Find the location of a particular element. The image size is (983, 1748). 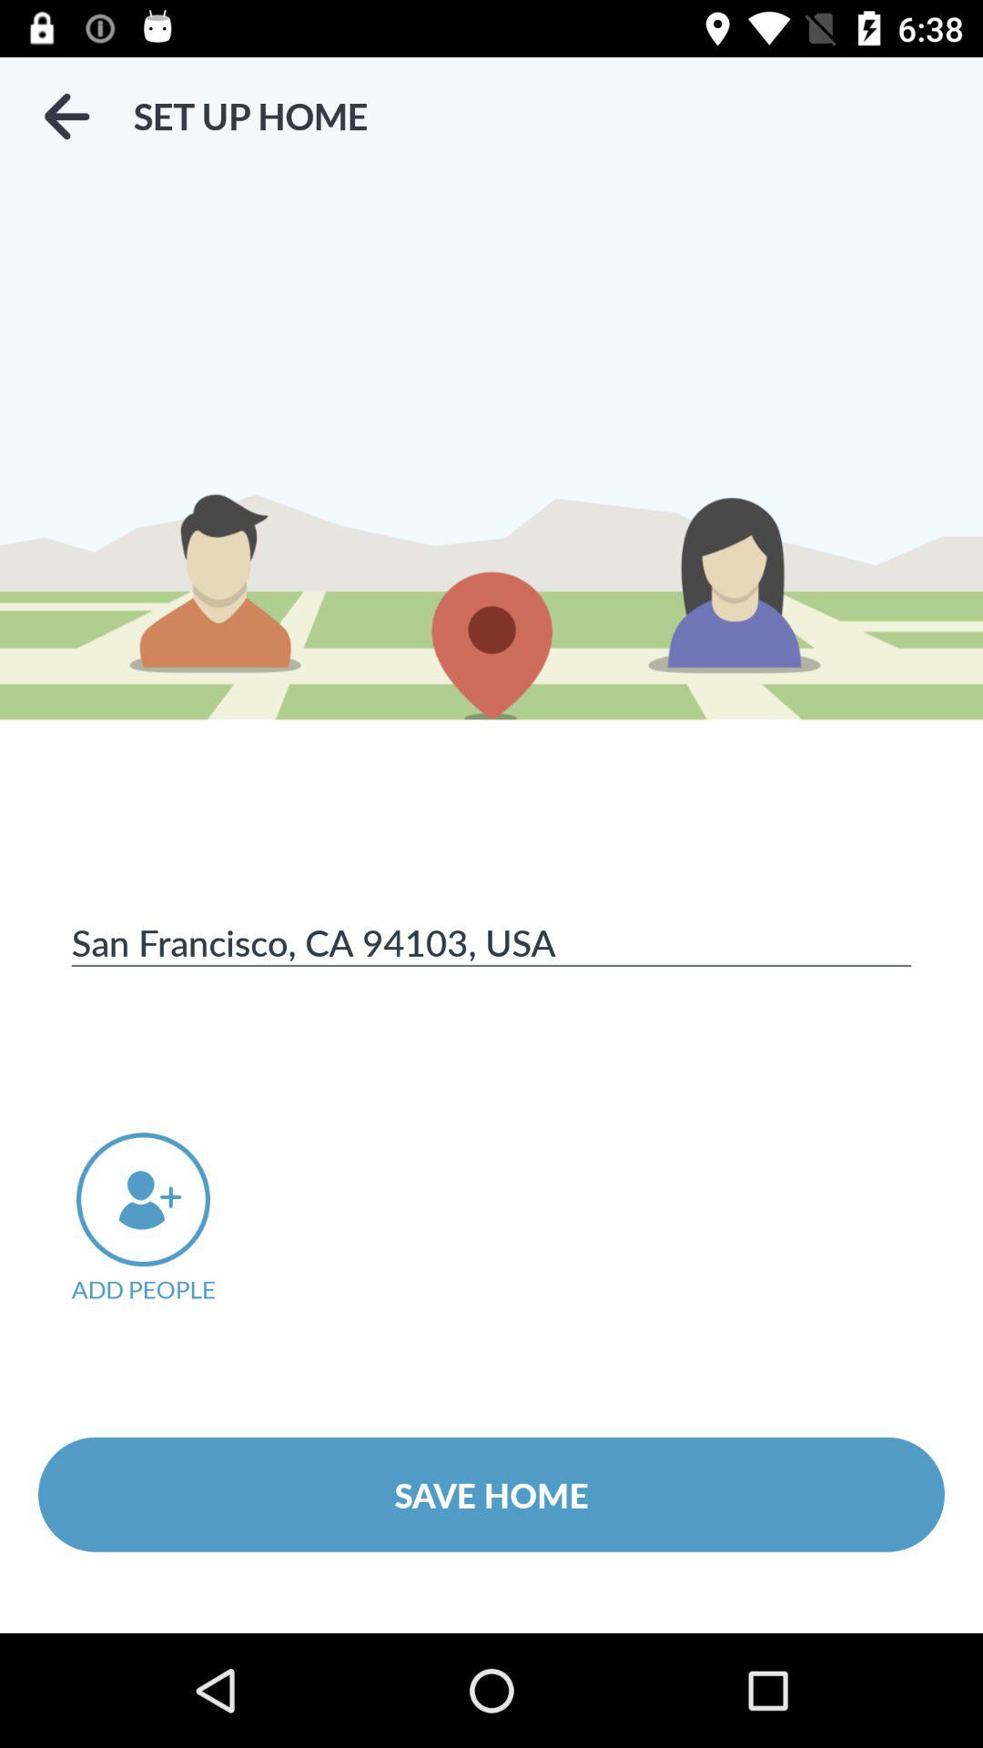

jump until add people is located at coordinates (168, 1218).